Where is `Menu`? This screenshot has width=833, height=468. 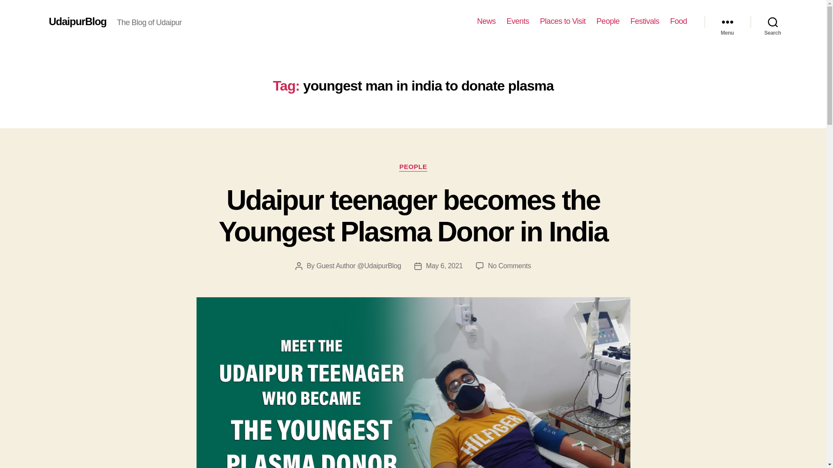 Menu is located at coordinates (727, 22).